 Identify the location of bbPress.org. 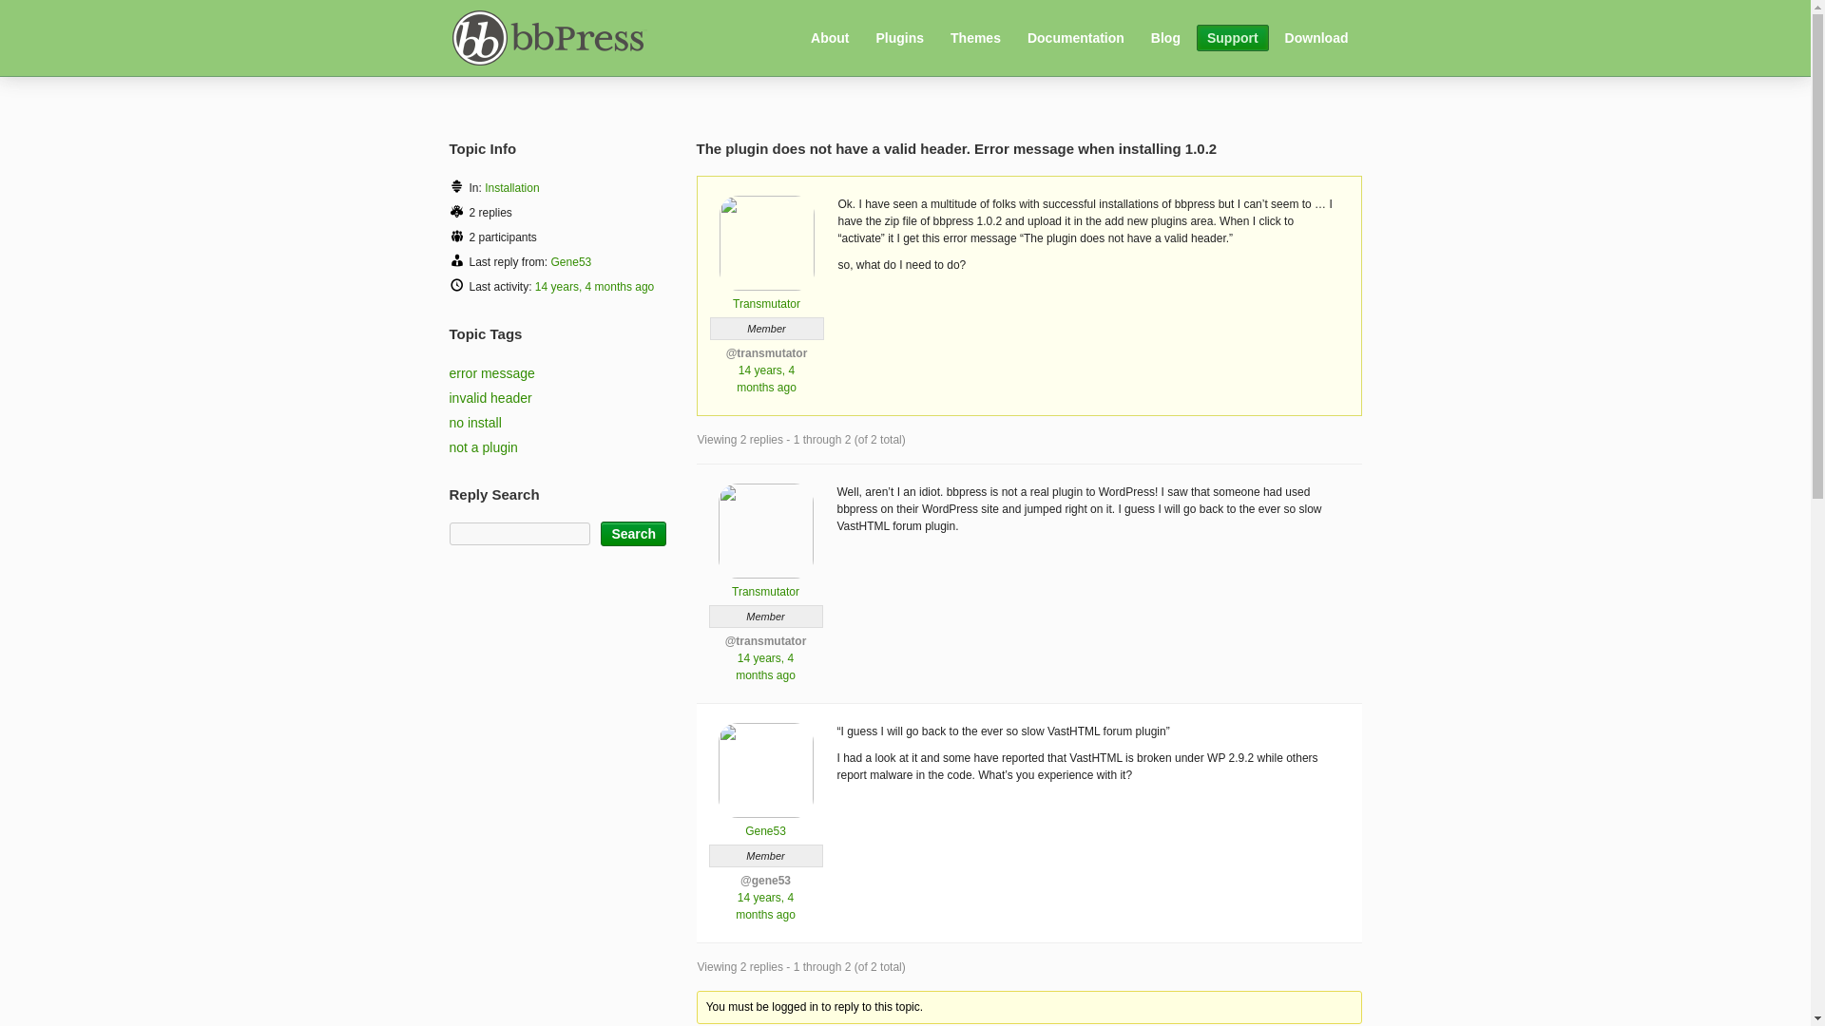
(553, 36).